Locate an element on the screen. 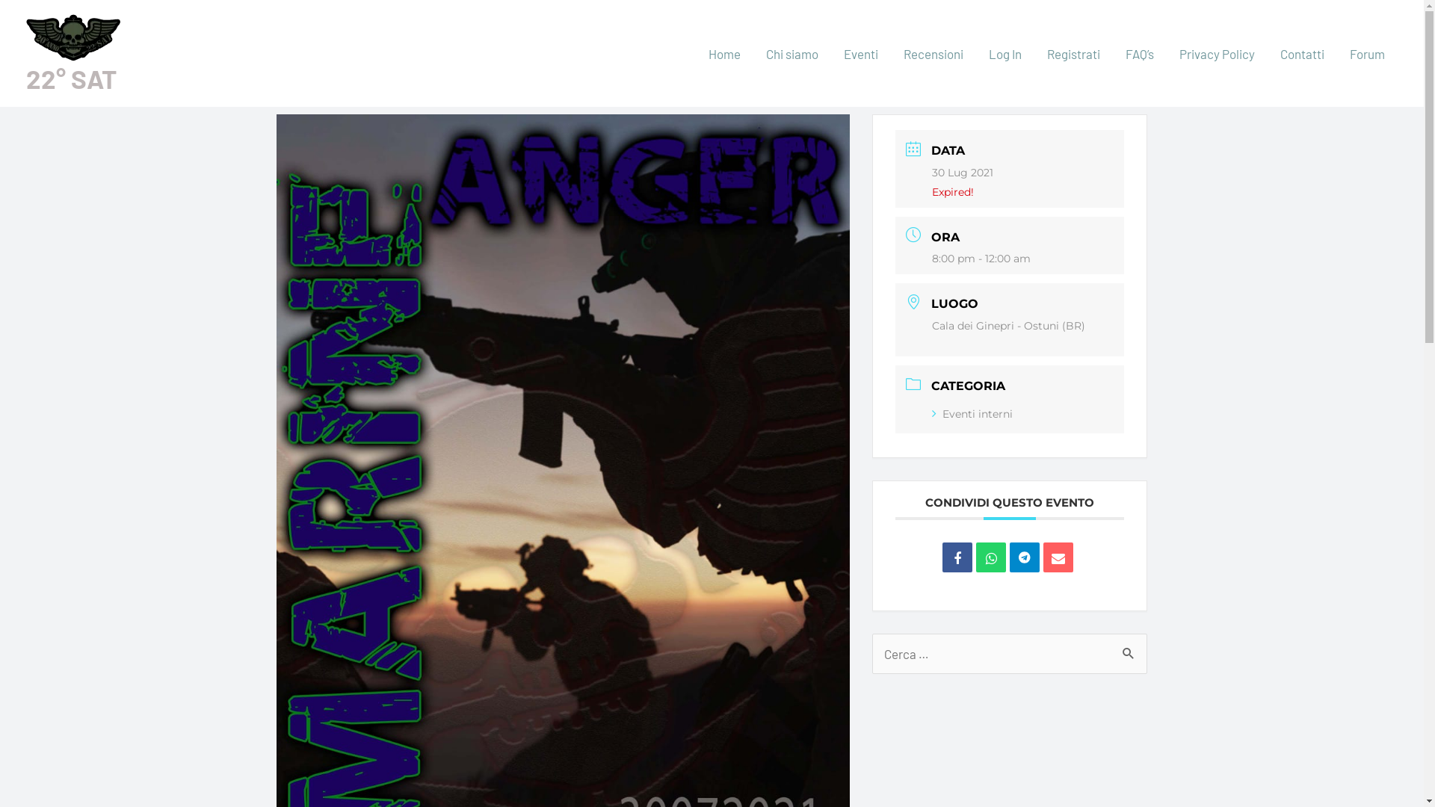 This screenshot has height=807, width=1435. Condividi su Facebook is located at coordinates (957, 557).